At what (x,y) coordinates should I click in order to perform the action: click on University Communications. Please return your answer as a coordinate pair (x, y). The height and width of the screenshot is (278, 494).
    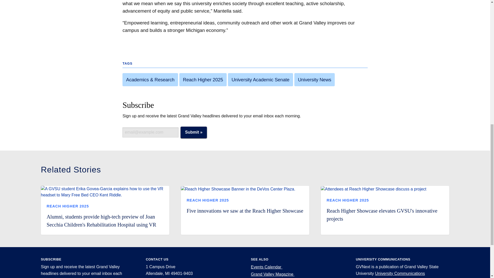
    Looking at the image, I should click on (400, 273).